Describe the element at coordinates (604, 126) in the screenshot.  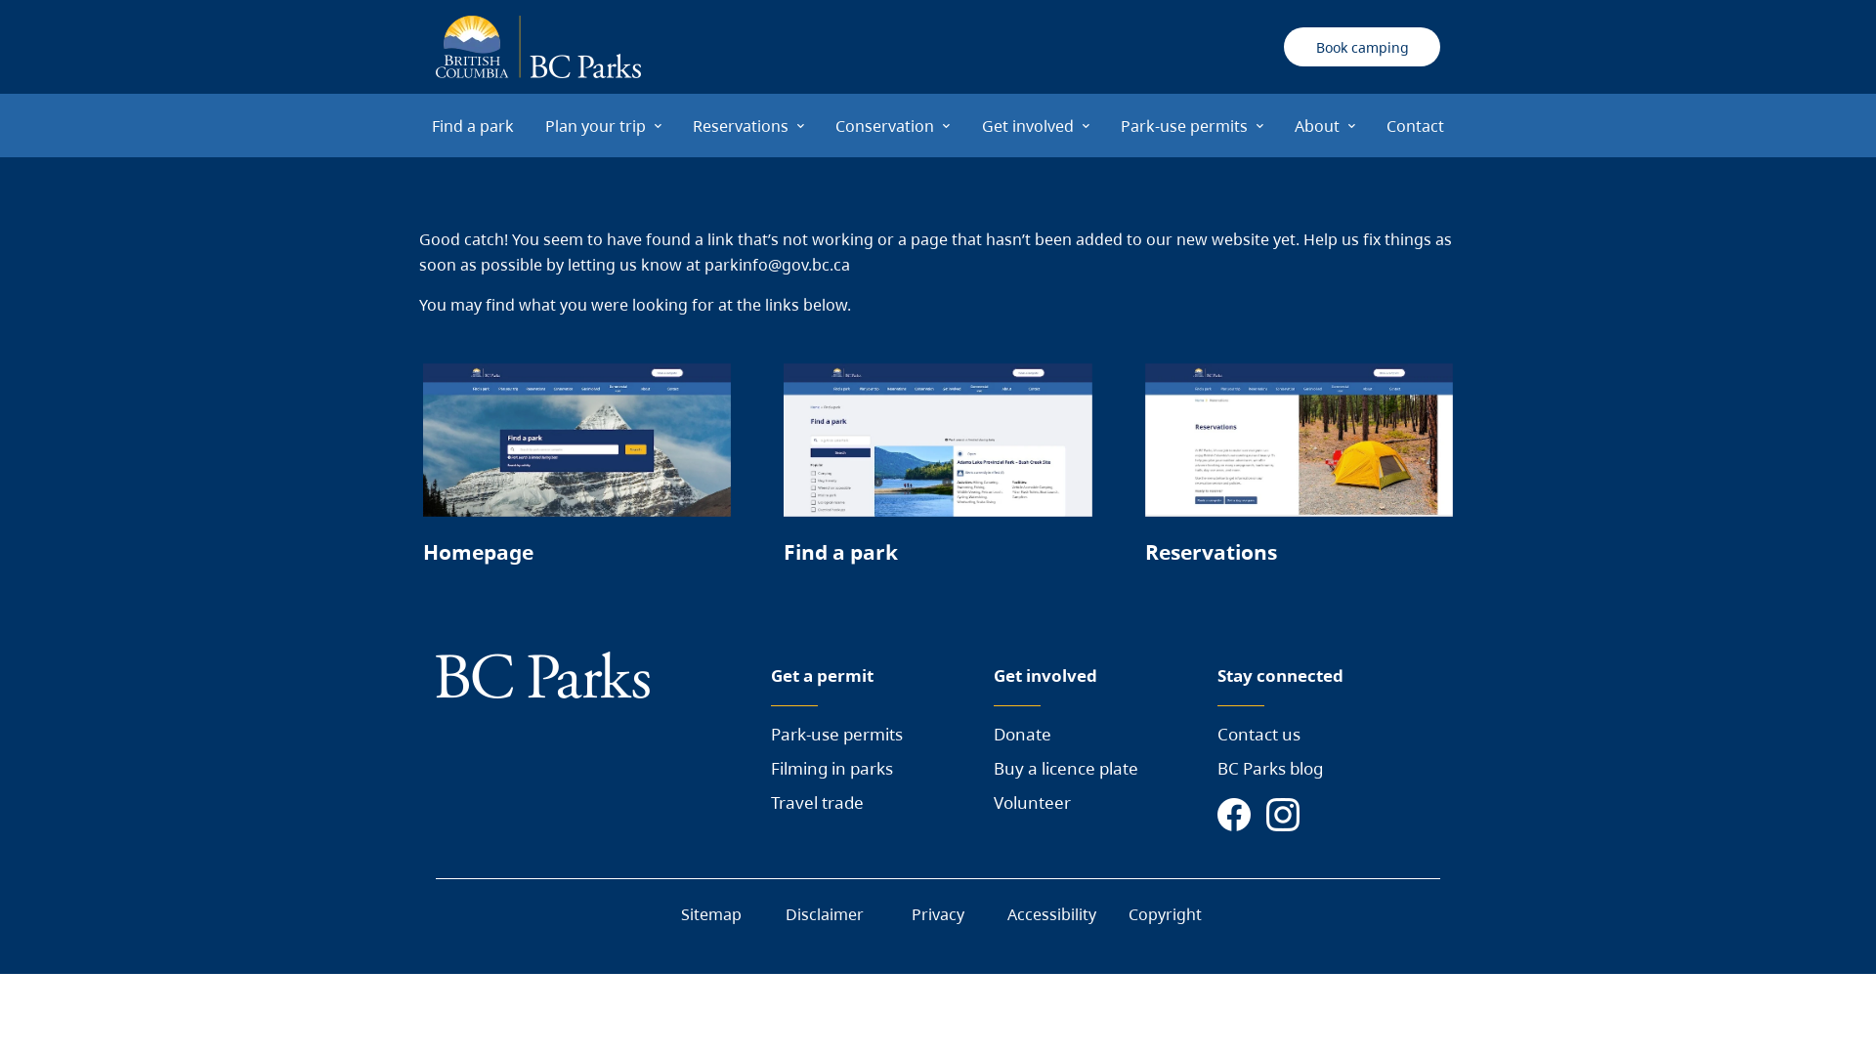
I see `Plan your trip` at that location.